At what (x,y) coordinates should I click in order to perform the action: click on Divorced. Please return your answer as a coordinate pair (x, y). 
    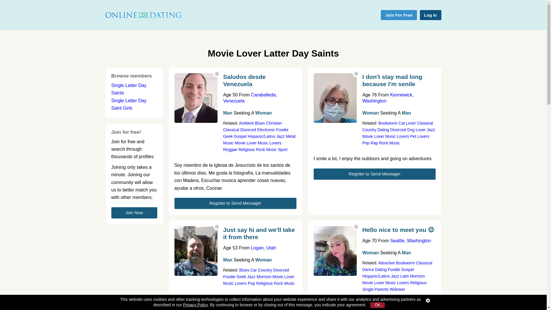
    Looking at the image, I should click on (248, 130).